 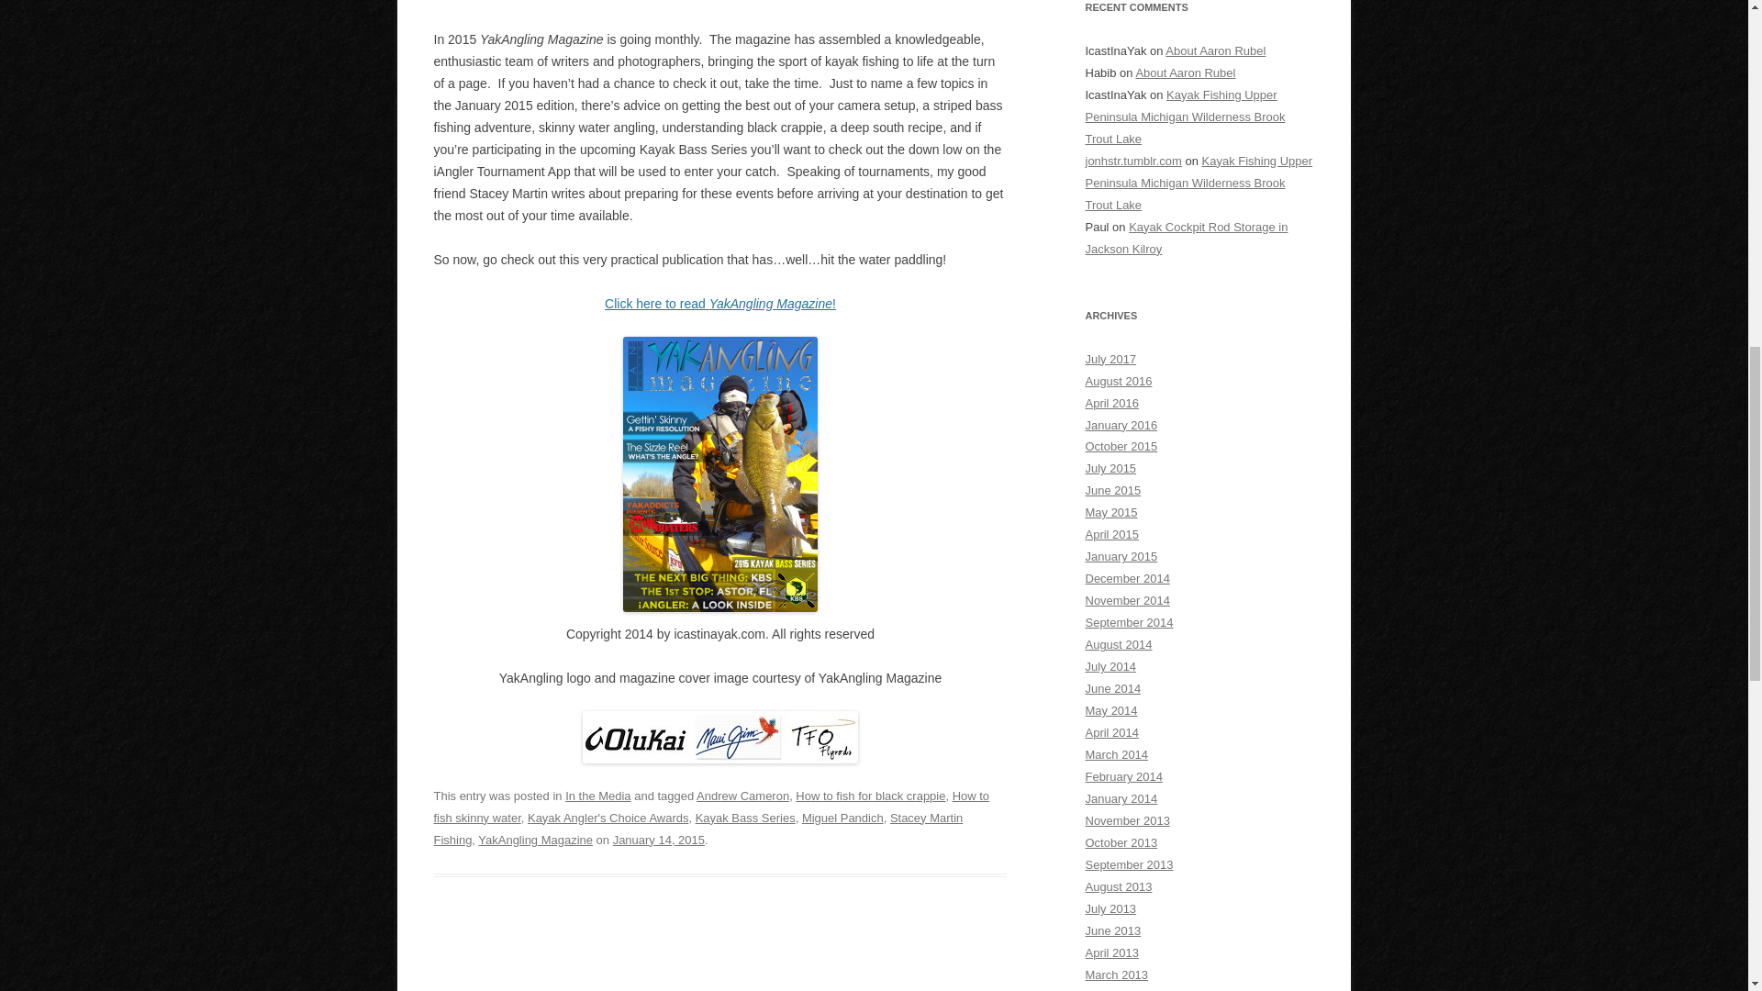 What do you see at coordinates (1118, 382) in the screenshot?
I see `August 2016` at bounding box center [1118, 382].